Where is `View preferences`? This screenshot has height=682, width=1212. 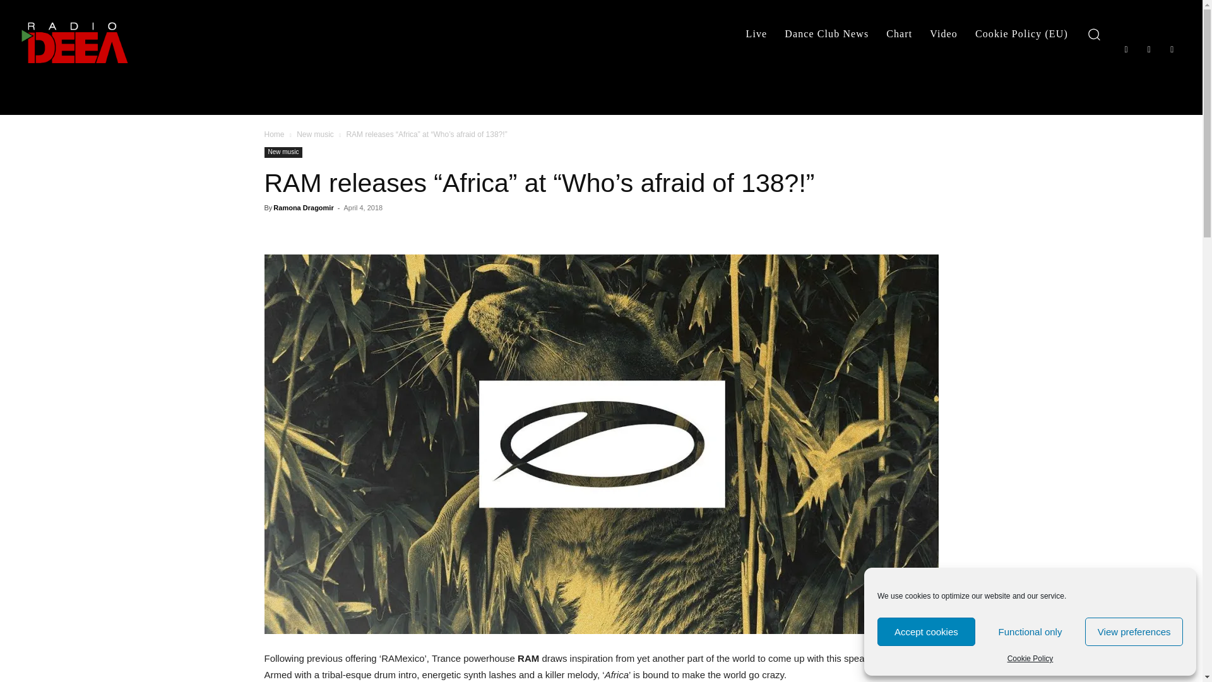 View preferences is located at coordinates (1134, 631).